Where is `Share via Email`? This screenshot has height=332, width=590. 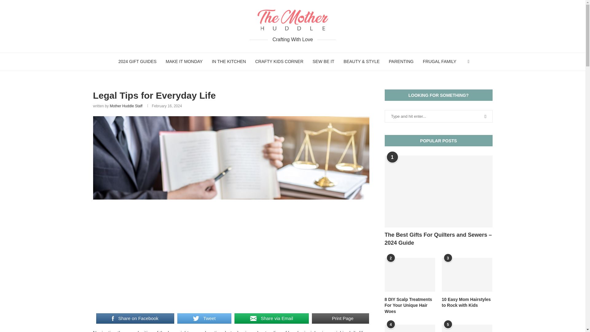
Share via Email is located at coordinates (271, 318).